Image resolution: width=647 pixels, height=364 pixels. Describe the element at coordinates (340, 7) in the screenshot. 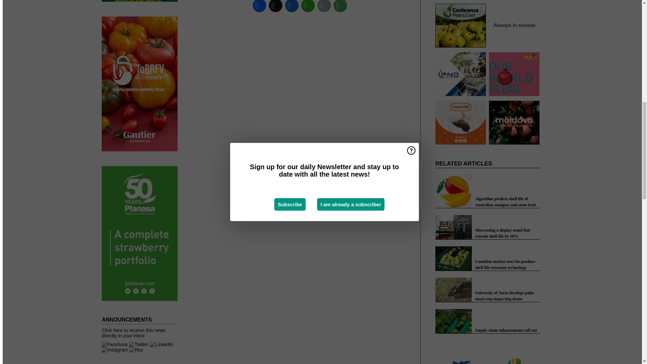

I see `More Options` at that location.